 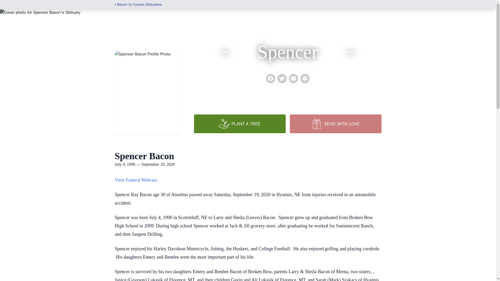 What do you see at coordinates (335, 124) in the screenshot?
I see `SEND WITH LOVE` at bounding box center [335, 124].